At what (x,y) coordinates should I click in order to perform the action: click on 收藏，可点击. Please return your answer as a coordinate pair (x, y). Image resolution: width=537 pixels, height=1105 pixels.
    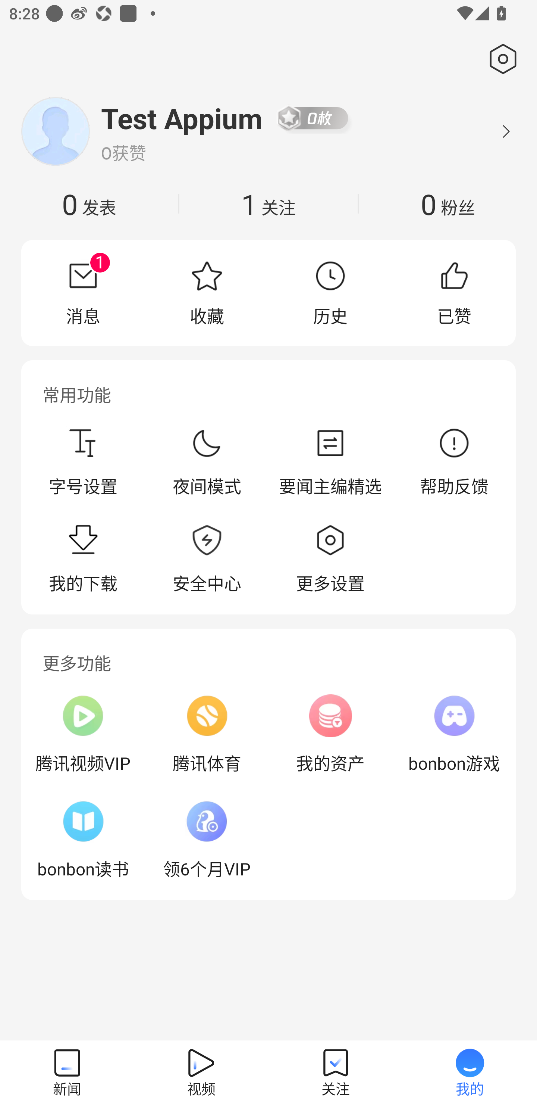
    Looking at the image, I should click on (207, 293).